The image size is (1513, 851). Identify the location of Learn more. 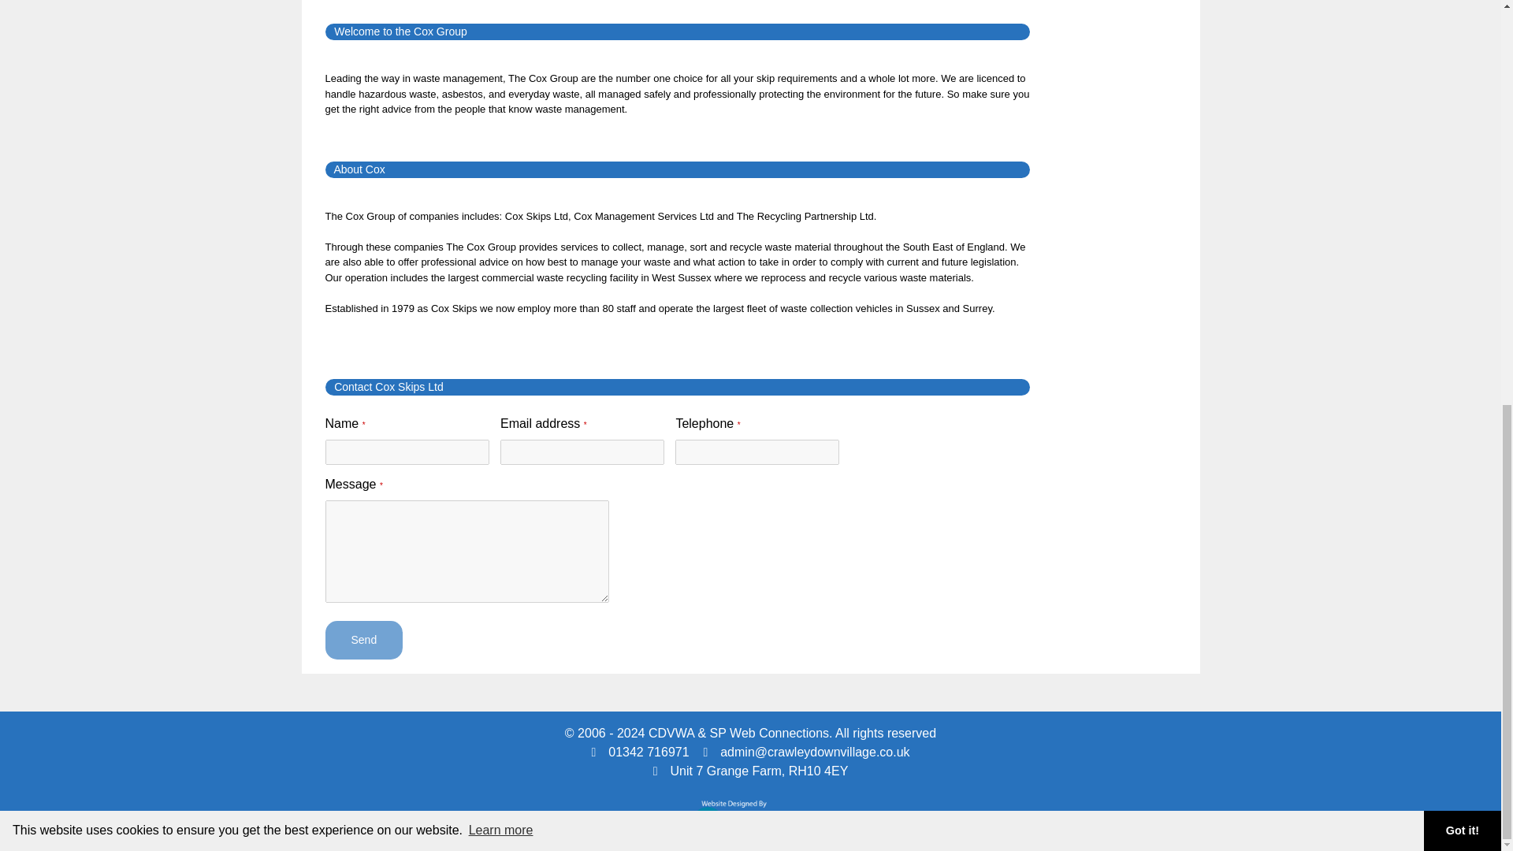
(500, 60).